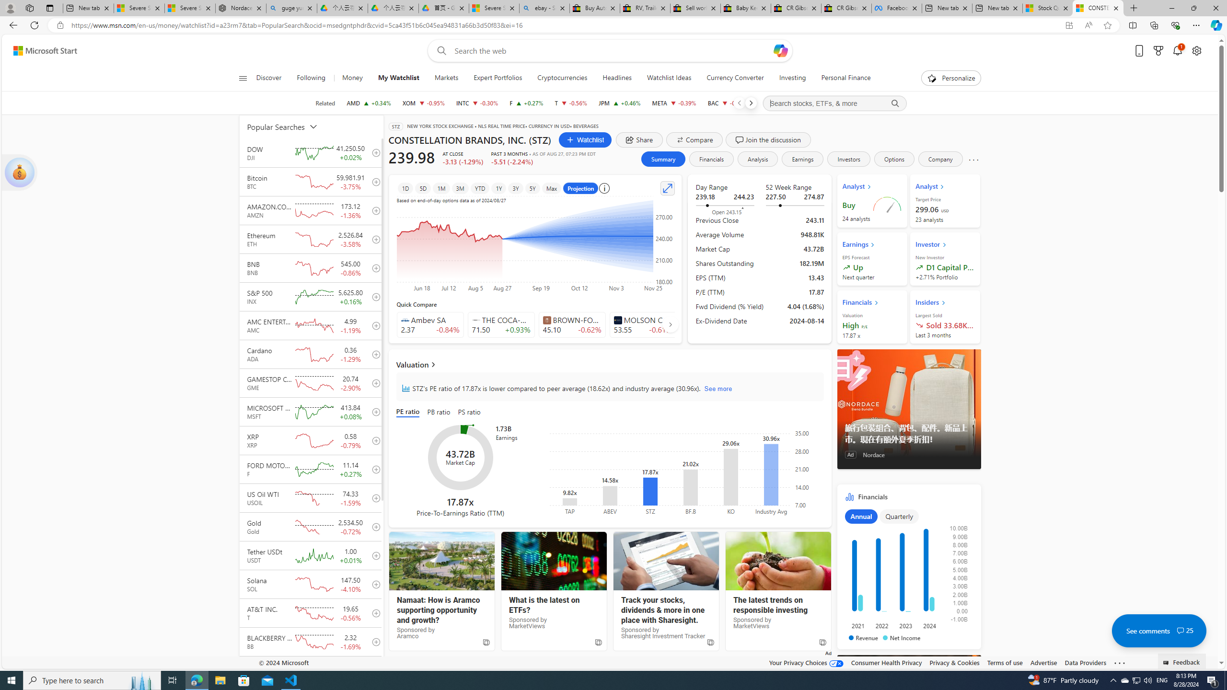 The height and width of the screenshot is (690, 1227). I want to click on Projection, so click(581, 188).